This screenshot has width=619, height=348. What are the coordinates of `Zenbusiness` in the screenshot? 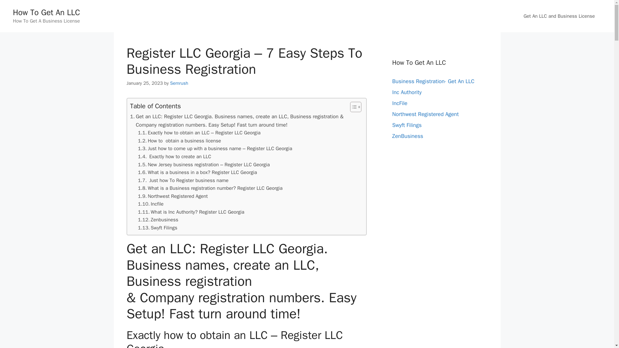 It's located at (158, 220).